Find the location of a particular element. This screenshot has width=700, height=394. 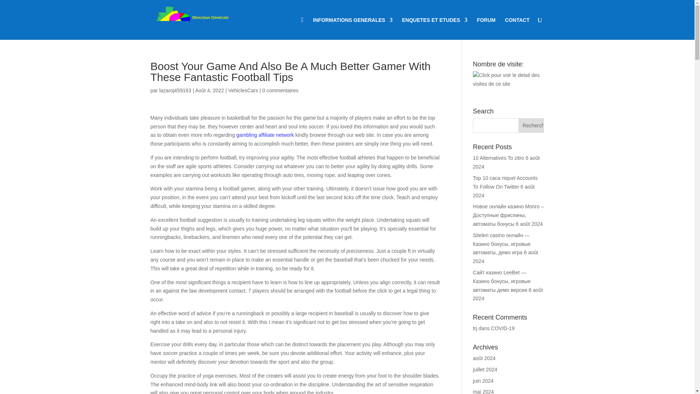

INFORMATIONS GENERALES is located at coordinates (353, 28).